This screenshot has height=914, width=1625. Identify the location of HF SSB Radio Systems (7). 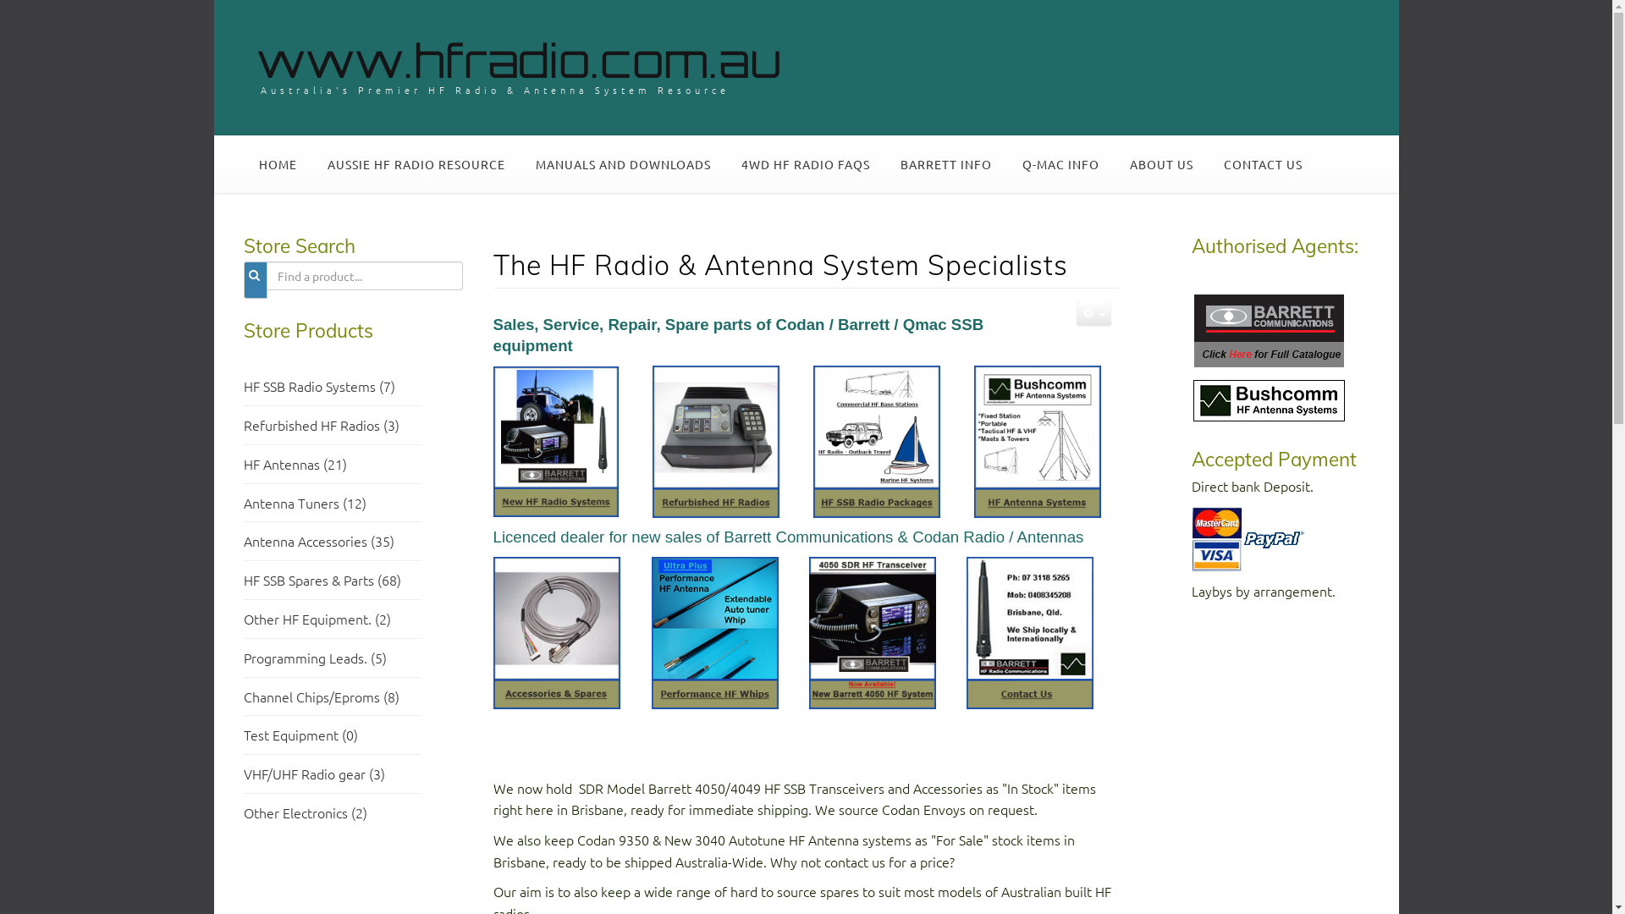
(320, 398).